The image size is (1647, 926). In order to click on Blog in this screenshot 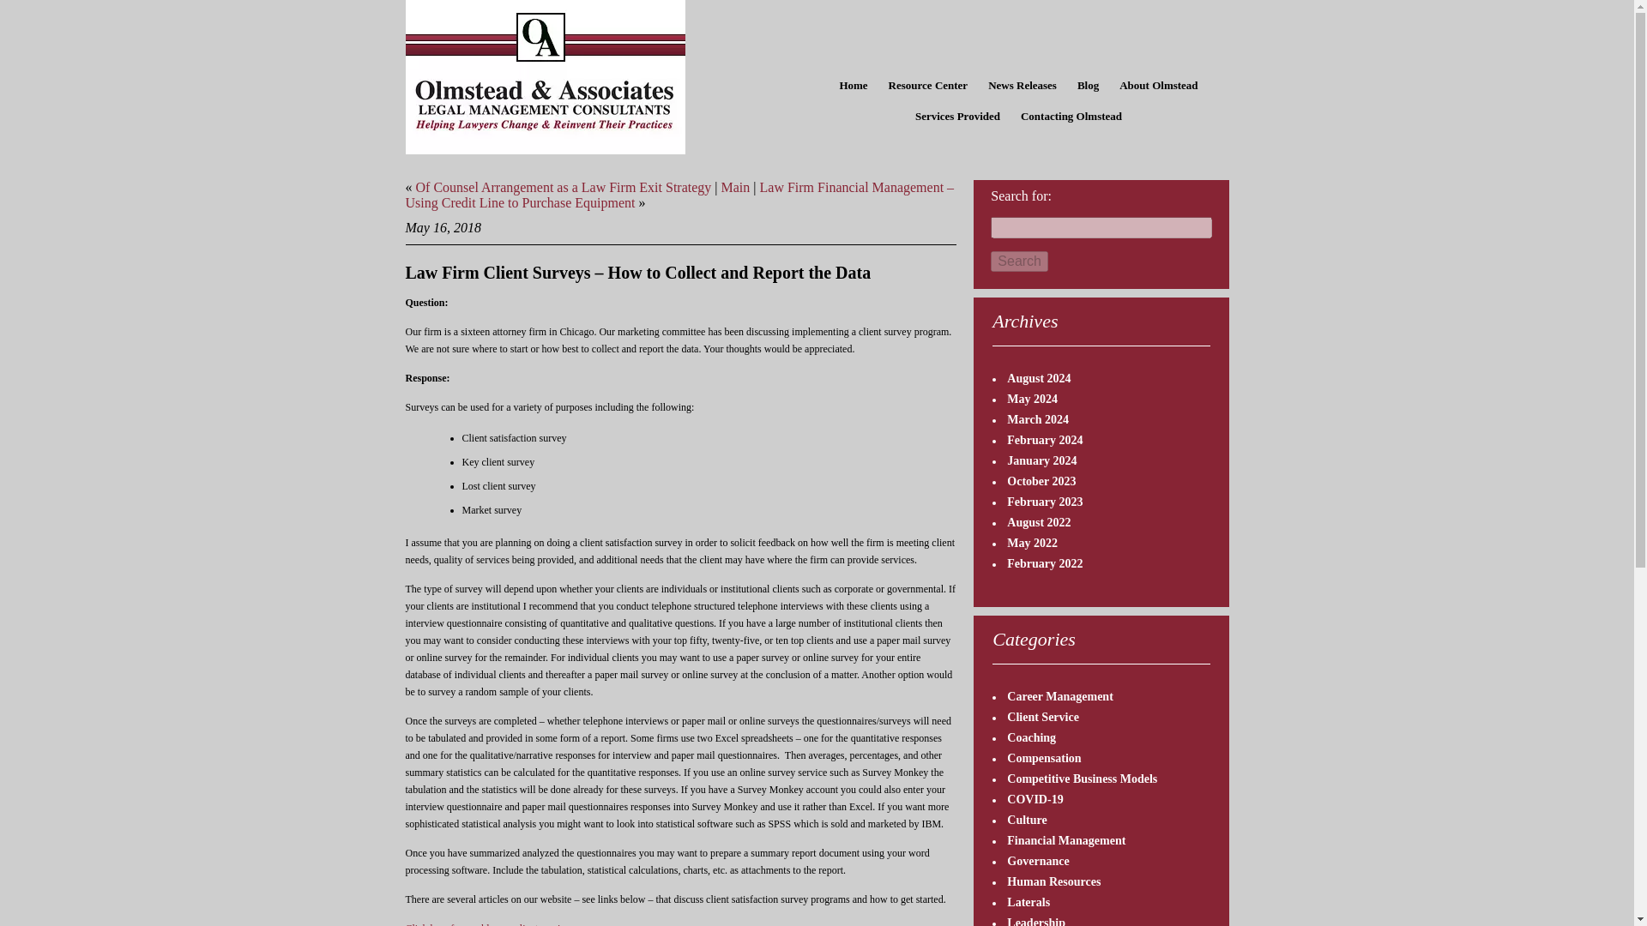, I will do `click(1088, 86)`.